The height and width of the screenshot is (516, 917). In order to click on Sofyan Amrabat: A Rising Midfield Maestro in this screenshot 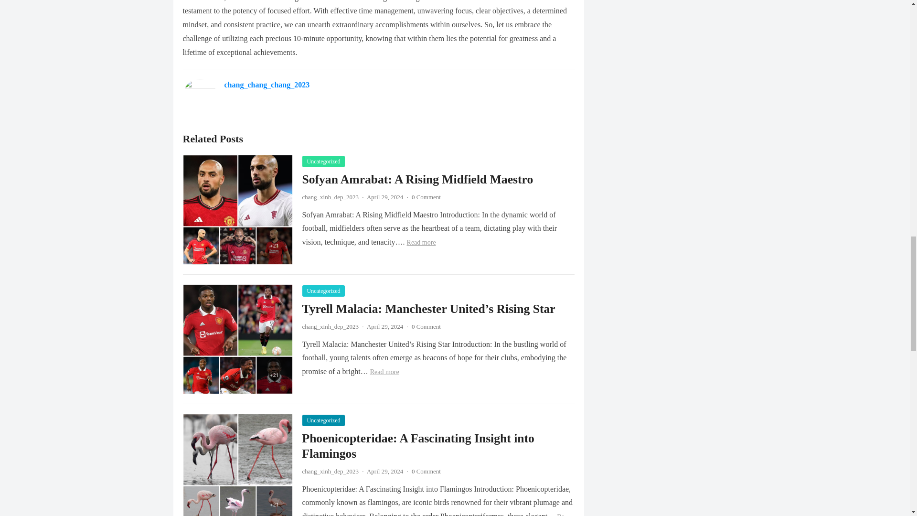, I will do `click(417, 179)`.